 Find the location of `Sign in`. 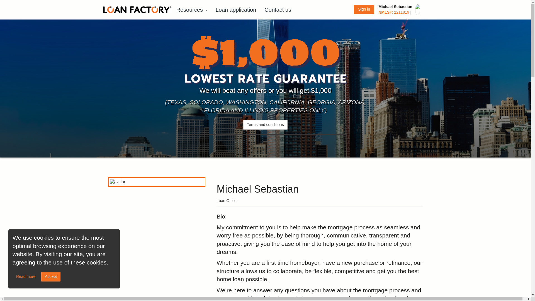

Sign in is located at coordinates (364, 9).